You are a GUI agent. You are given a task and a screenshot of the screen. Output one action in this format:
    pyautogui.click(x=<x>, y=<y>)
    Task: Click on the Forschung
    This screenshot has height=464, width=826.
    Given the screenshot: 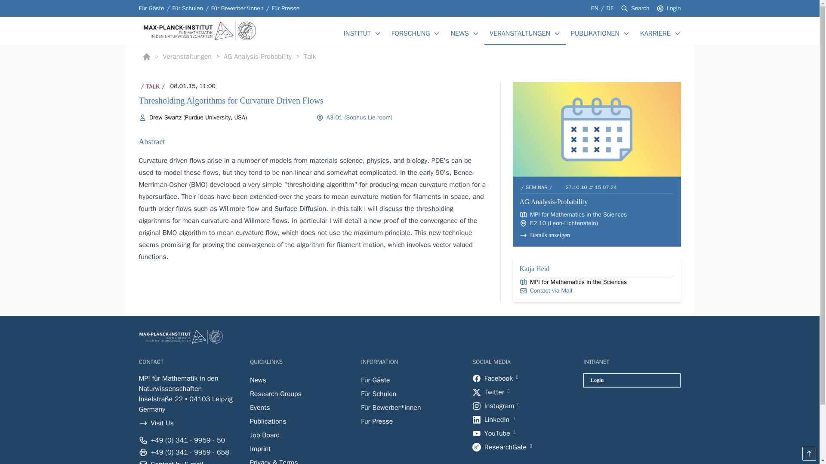 What is the action you would take?
    pyautogui.click(x=411, y=33)
    